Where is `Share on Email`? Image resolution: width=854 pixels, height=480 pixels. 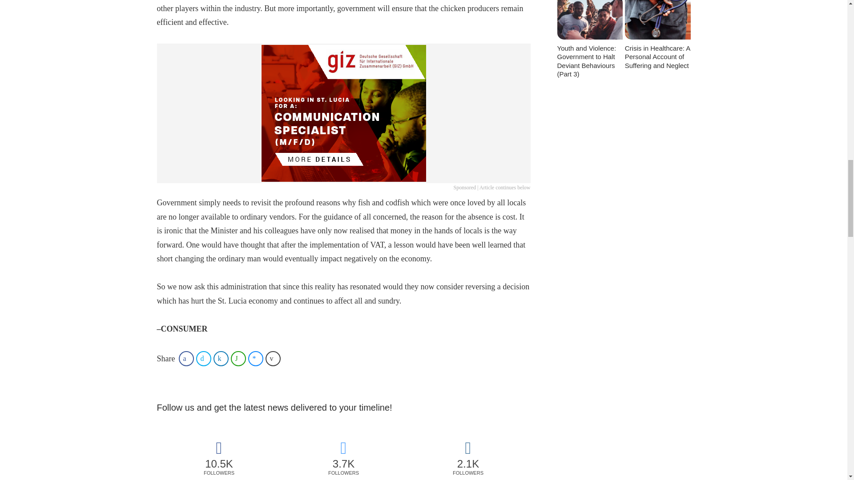
Share on Email is located at coordinates (273, 358).